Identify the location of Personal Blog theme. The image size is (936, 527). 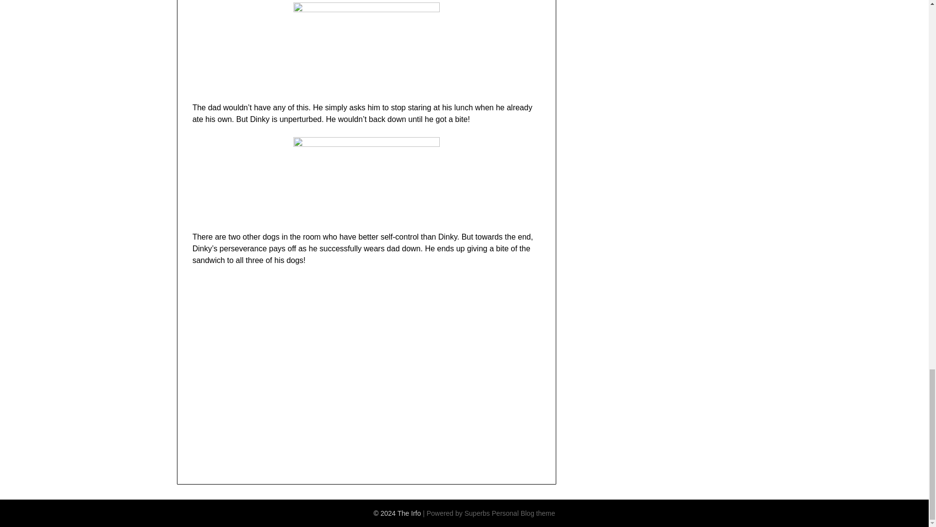
(524, 513).